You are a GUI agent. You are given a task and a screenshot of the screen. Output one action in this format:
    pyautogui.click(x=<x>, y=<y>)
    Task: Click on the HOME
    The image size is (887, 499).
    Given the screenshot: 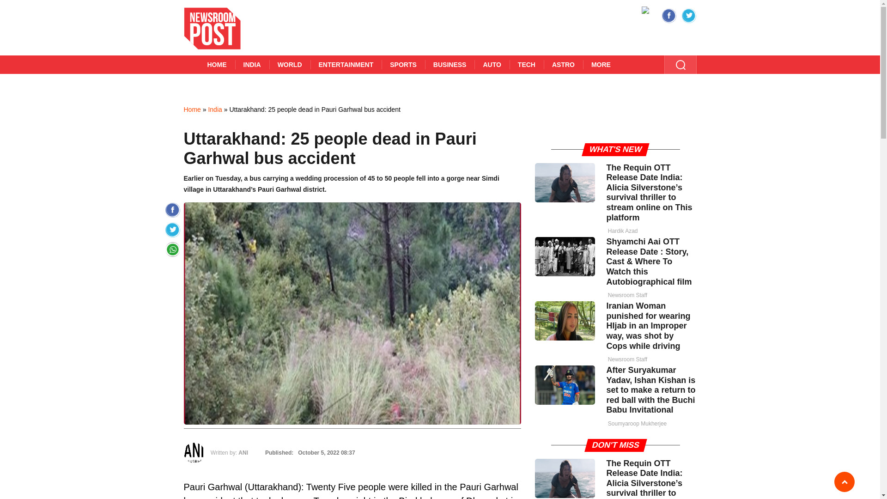 What is the action you would take?
    pyautogui.click(x=217, y=64)
    